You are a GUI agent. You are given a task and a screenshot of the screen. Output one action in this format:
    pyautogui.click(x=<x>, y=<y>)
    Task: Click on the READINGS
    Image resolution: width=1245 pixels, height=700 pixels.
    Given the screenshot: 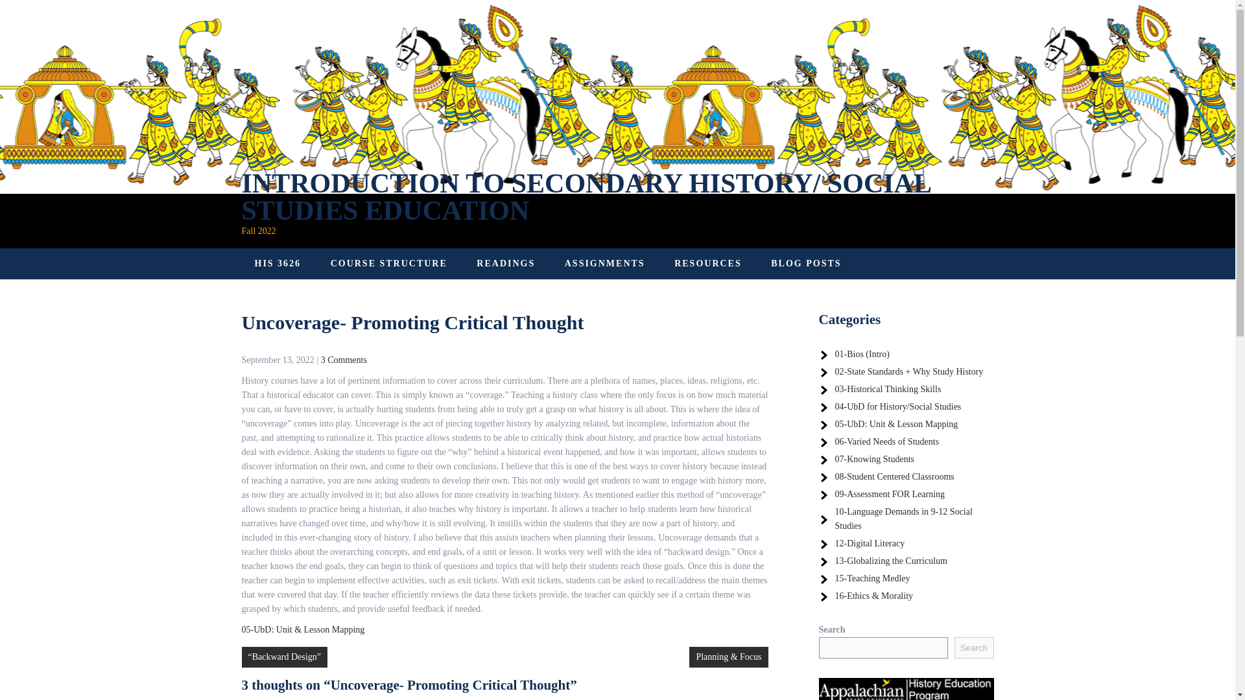 What is the action you would take?
    pyautogui.click(x=505, y=263)
    